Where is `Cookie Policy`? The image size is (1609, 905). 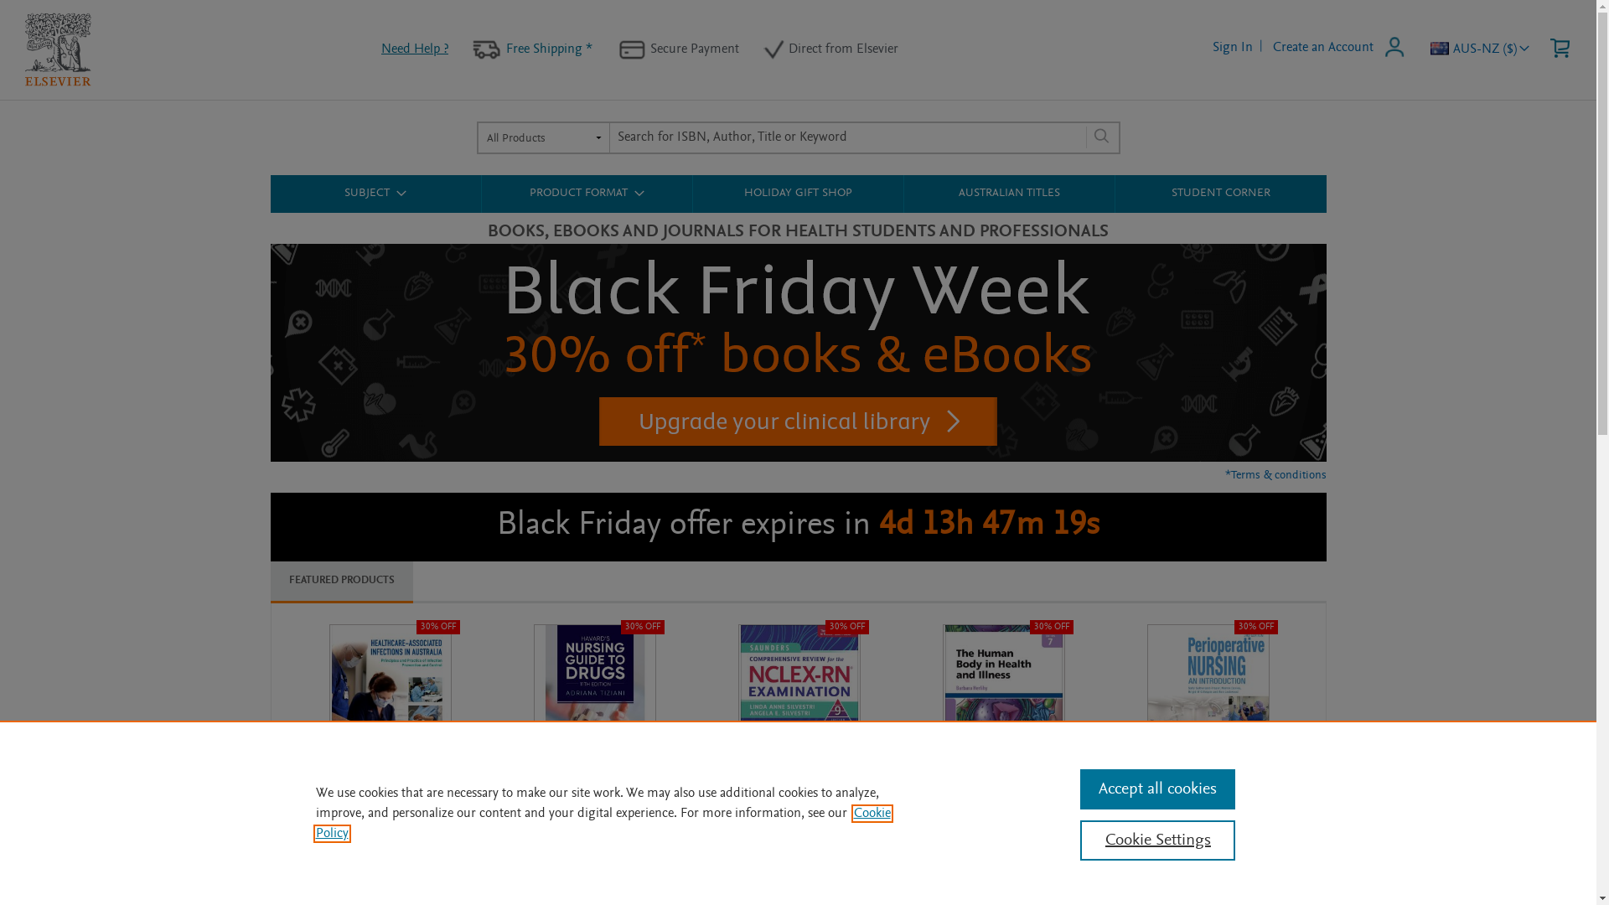 Cookie Policy is located at coordinates (603, 824).